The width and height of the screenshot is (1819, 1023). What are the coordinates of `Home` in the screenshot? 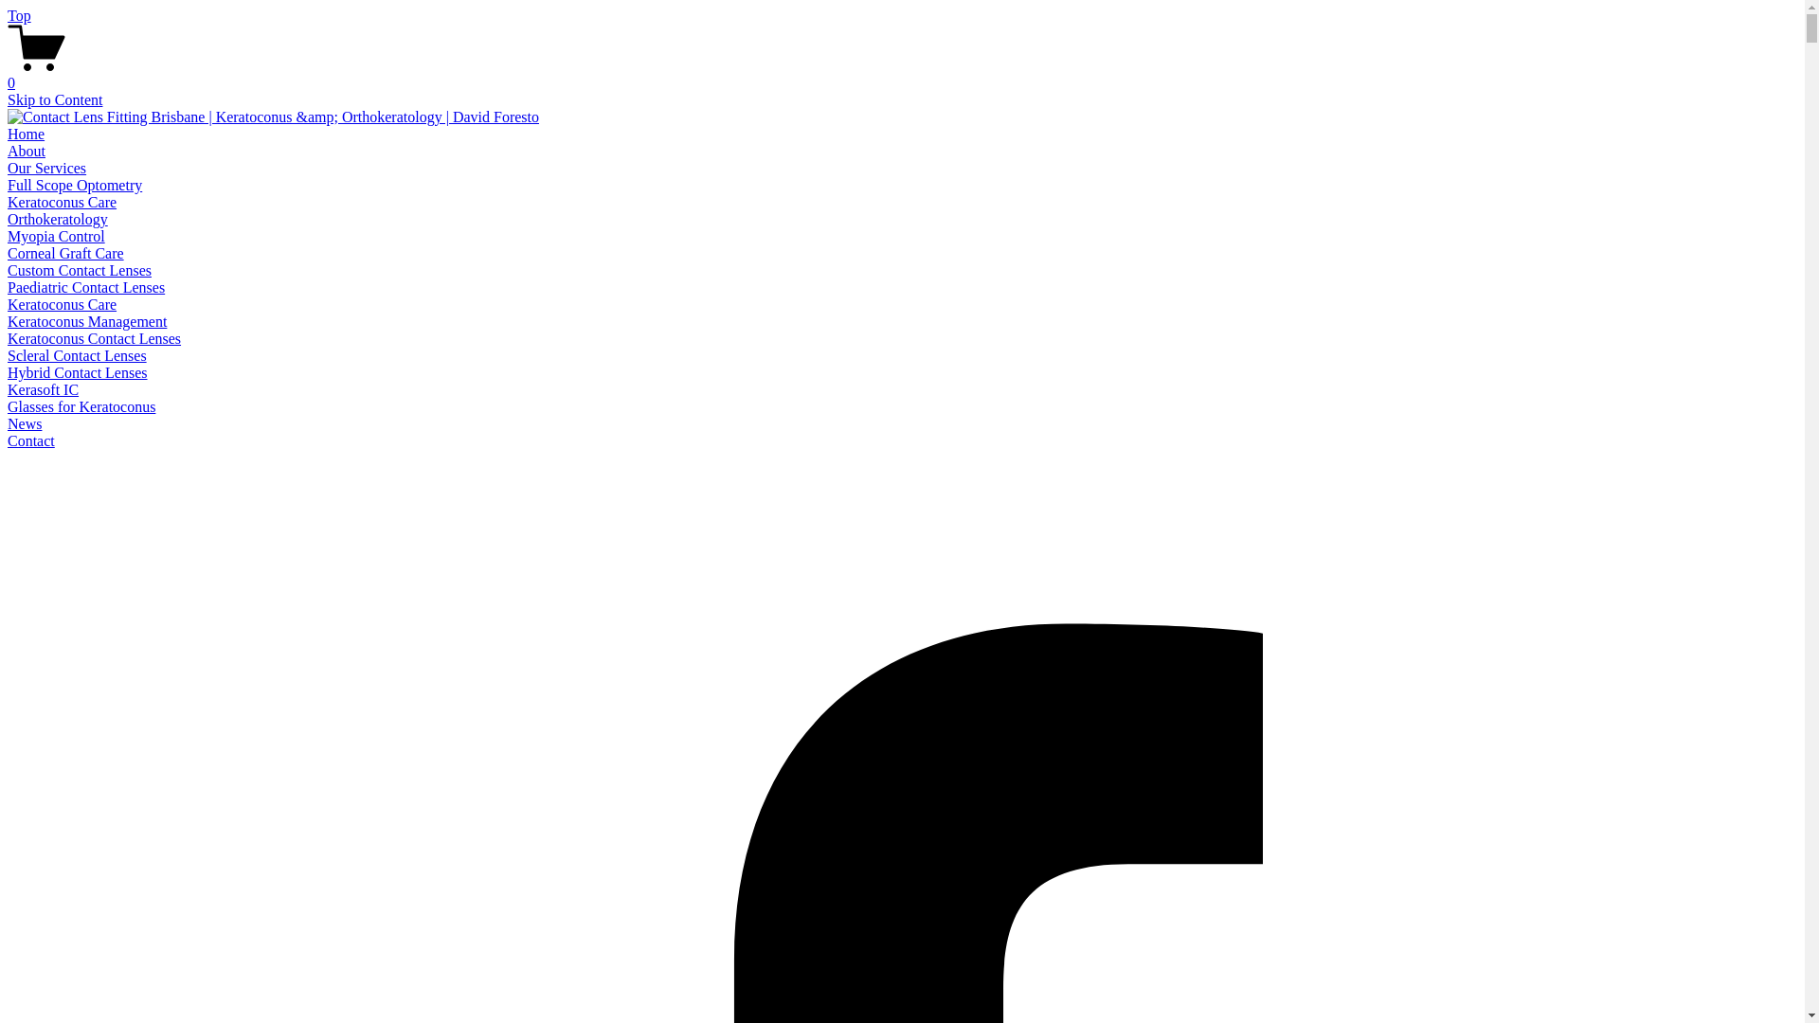 It's located at (27, 135).